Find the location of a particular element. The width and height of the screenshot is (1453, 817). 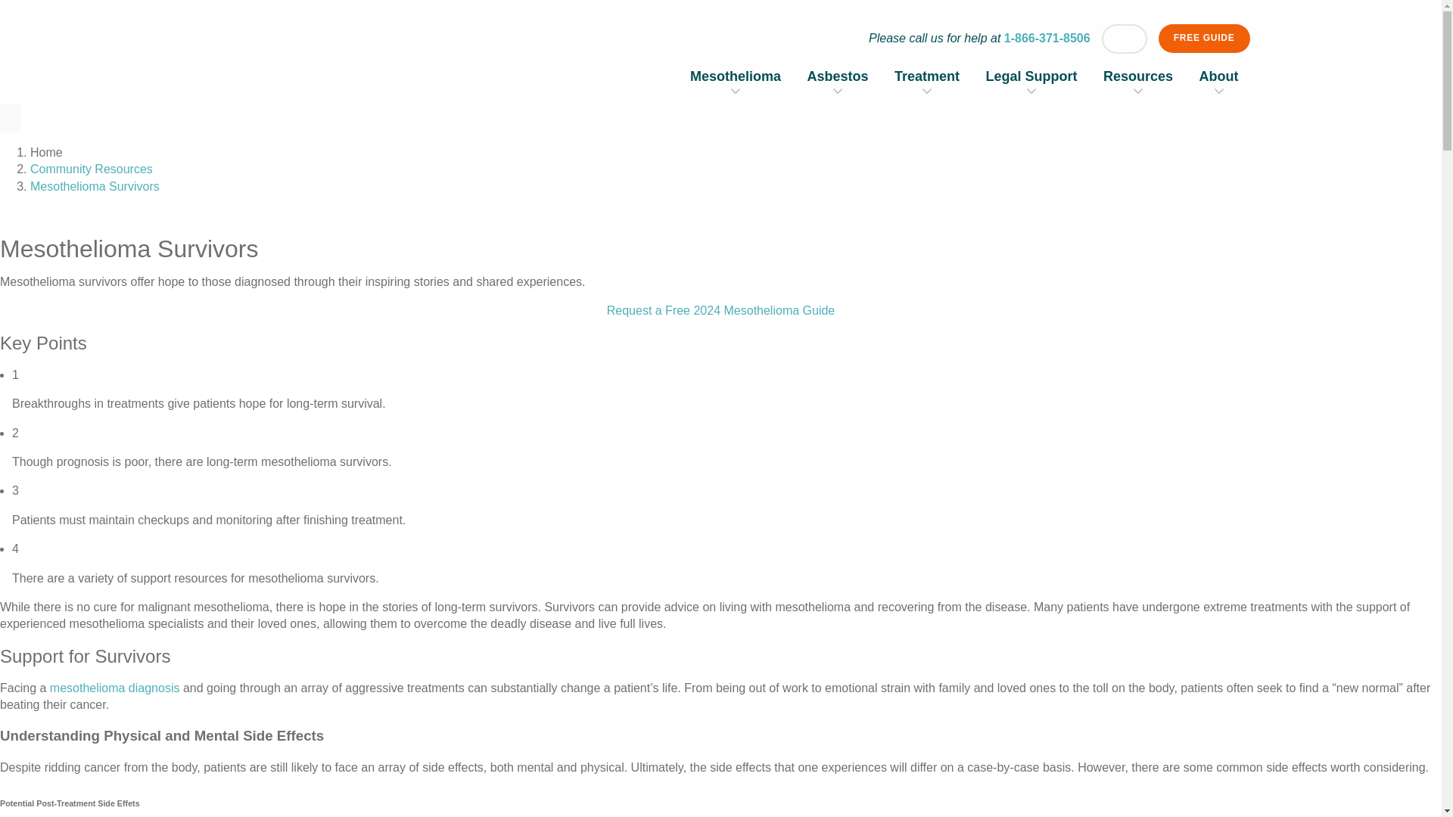

FREE GUIDE is located at coordinates (1203, 39).